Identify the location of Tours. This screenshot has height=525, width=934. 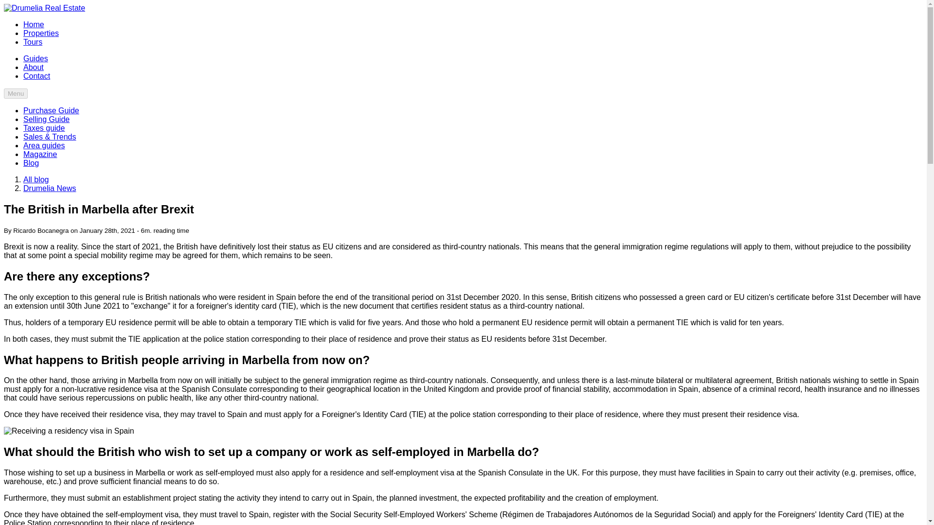
(33, 42).